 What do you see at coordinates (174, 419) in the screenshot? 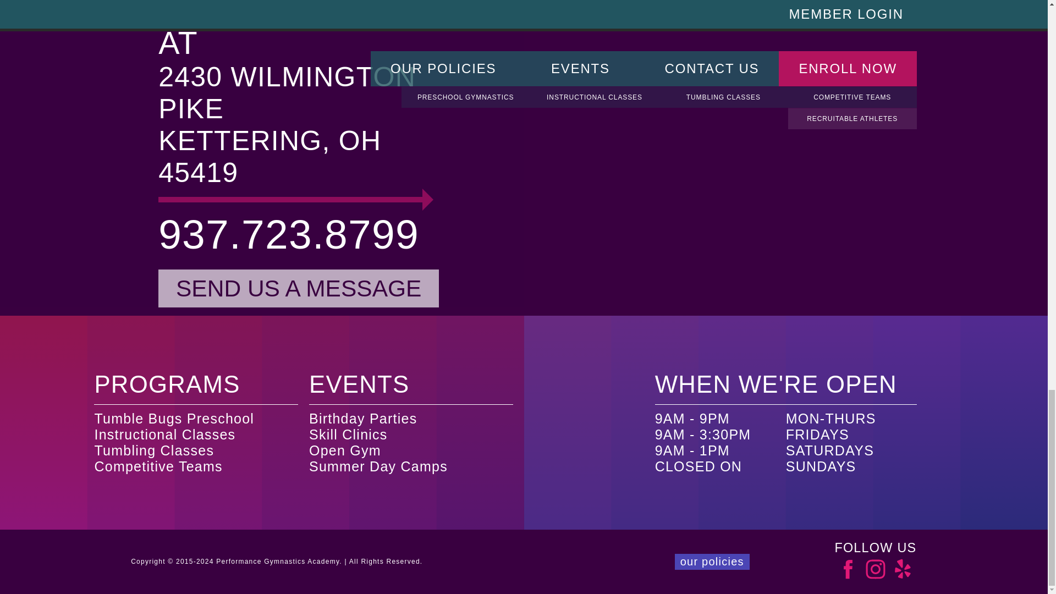
I see `Tumble Bugs Preschool` at bounding box center [174, 419].